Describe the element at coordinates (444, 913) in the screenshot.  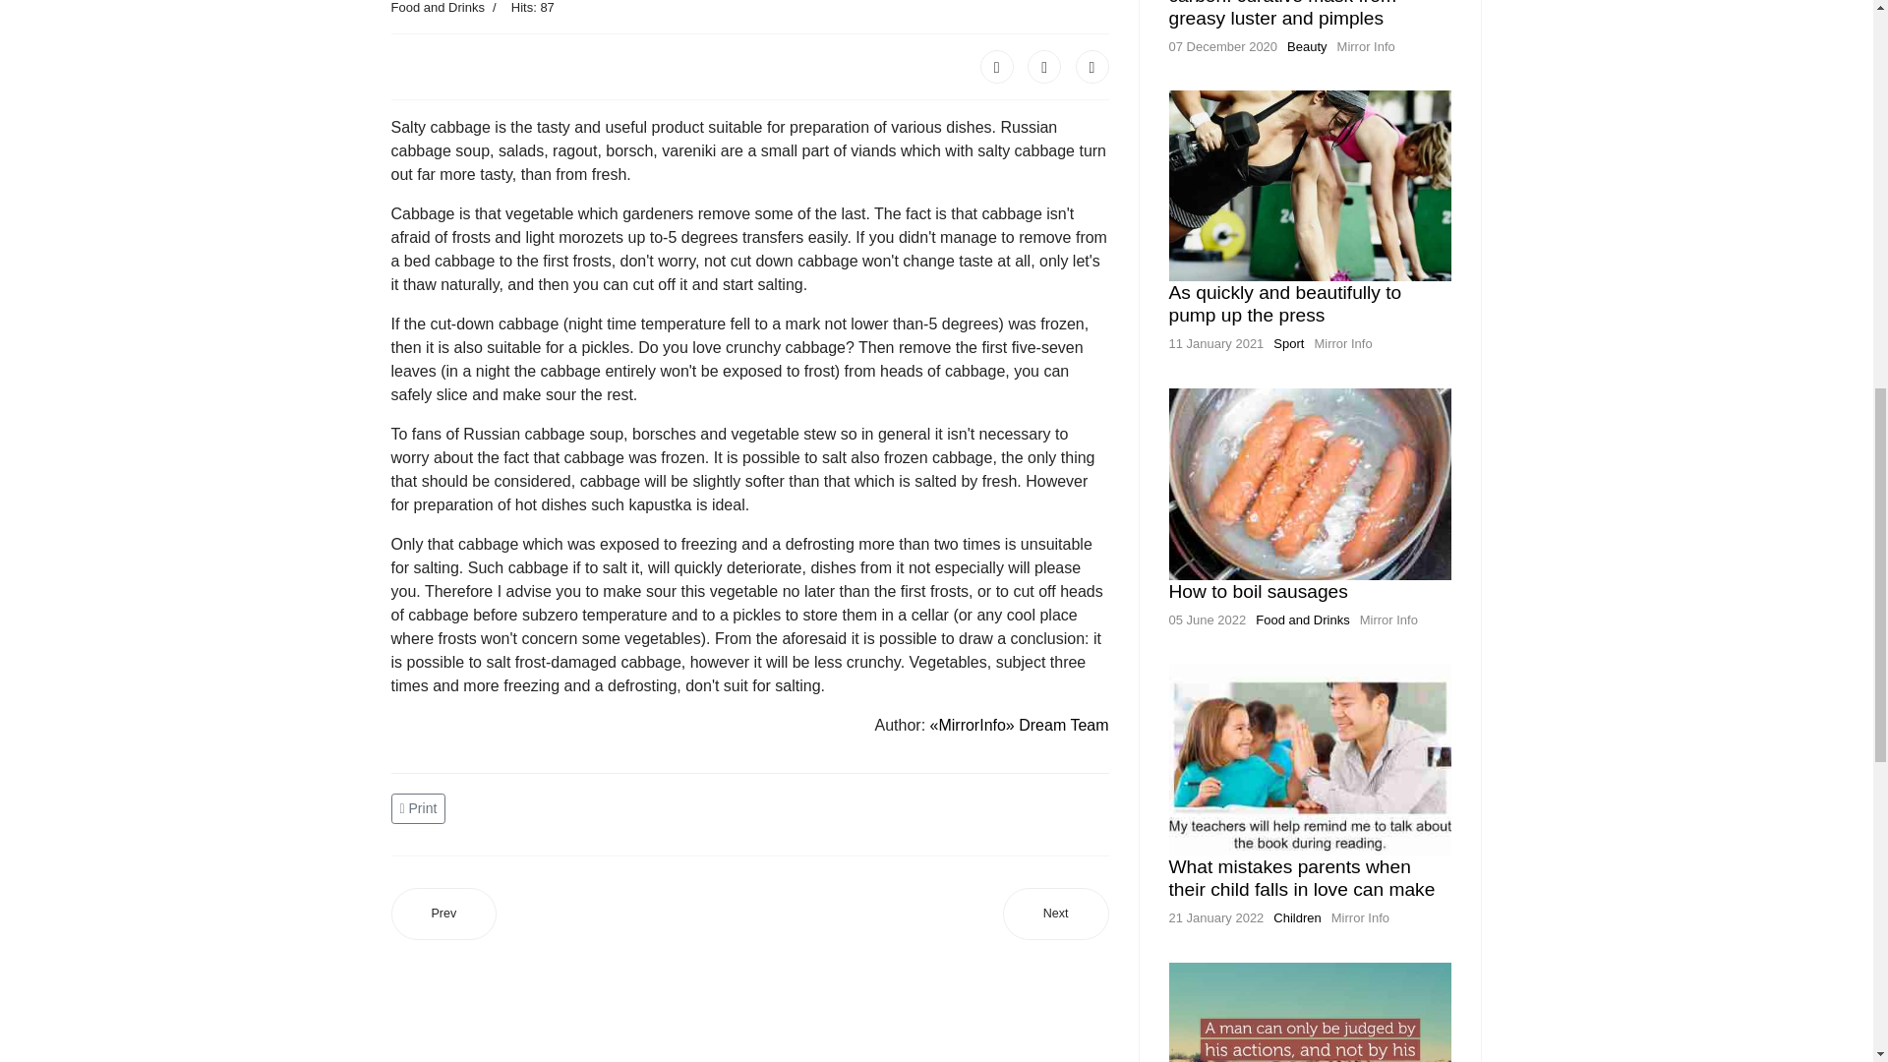
I see `Prev` at that location.